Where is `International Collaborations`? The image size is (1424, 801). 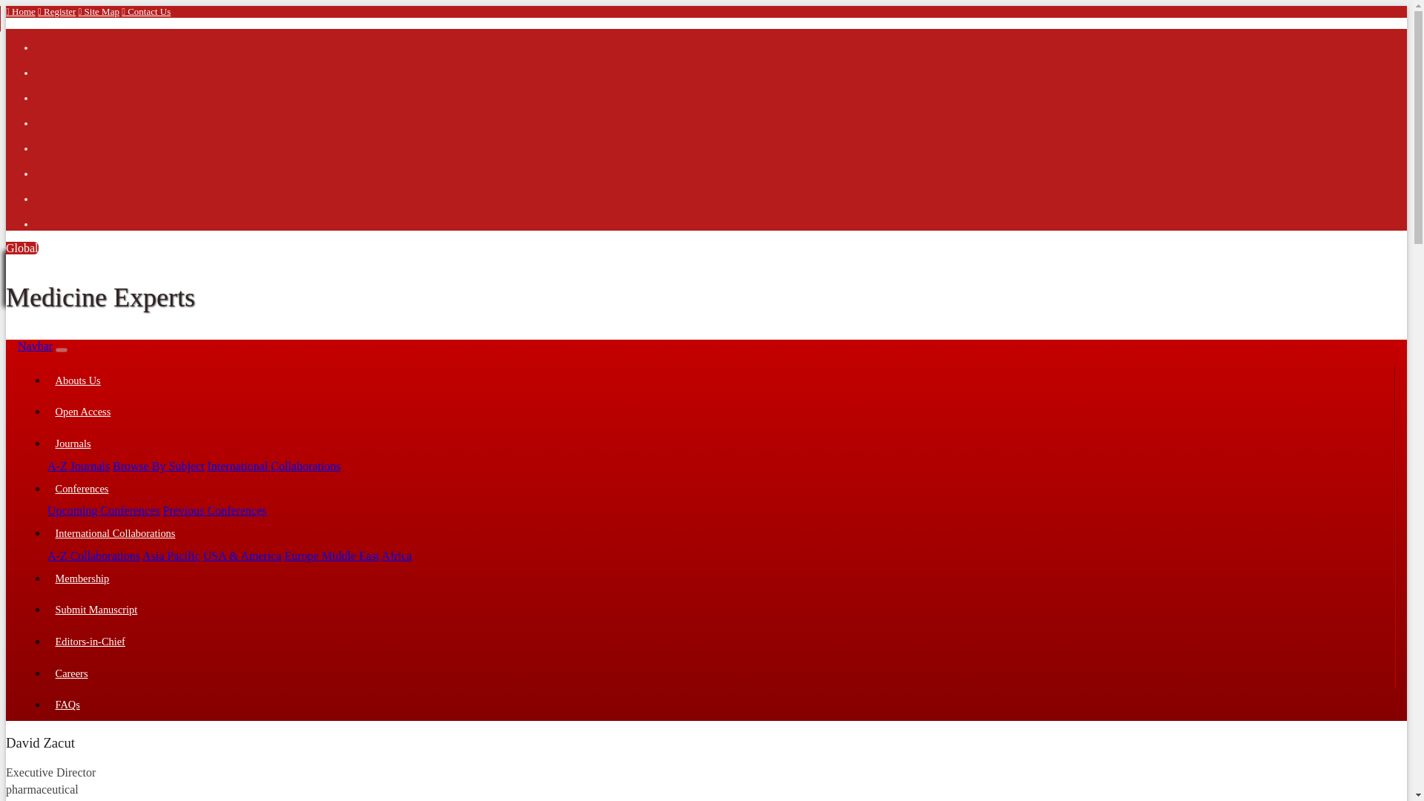 International Collaborations is located at coordinates (274, 466).